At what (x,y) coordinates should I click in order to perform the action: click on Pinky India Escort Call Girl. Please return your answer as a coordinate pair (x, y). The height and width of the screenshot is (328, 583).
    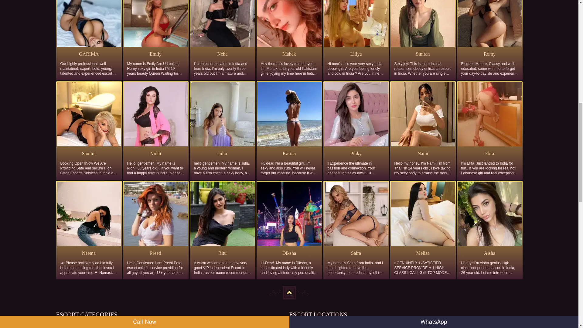
    Looking at the image, I should click on (356, 154).